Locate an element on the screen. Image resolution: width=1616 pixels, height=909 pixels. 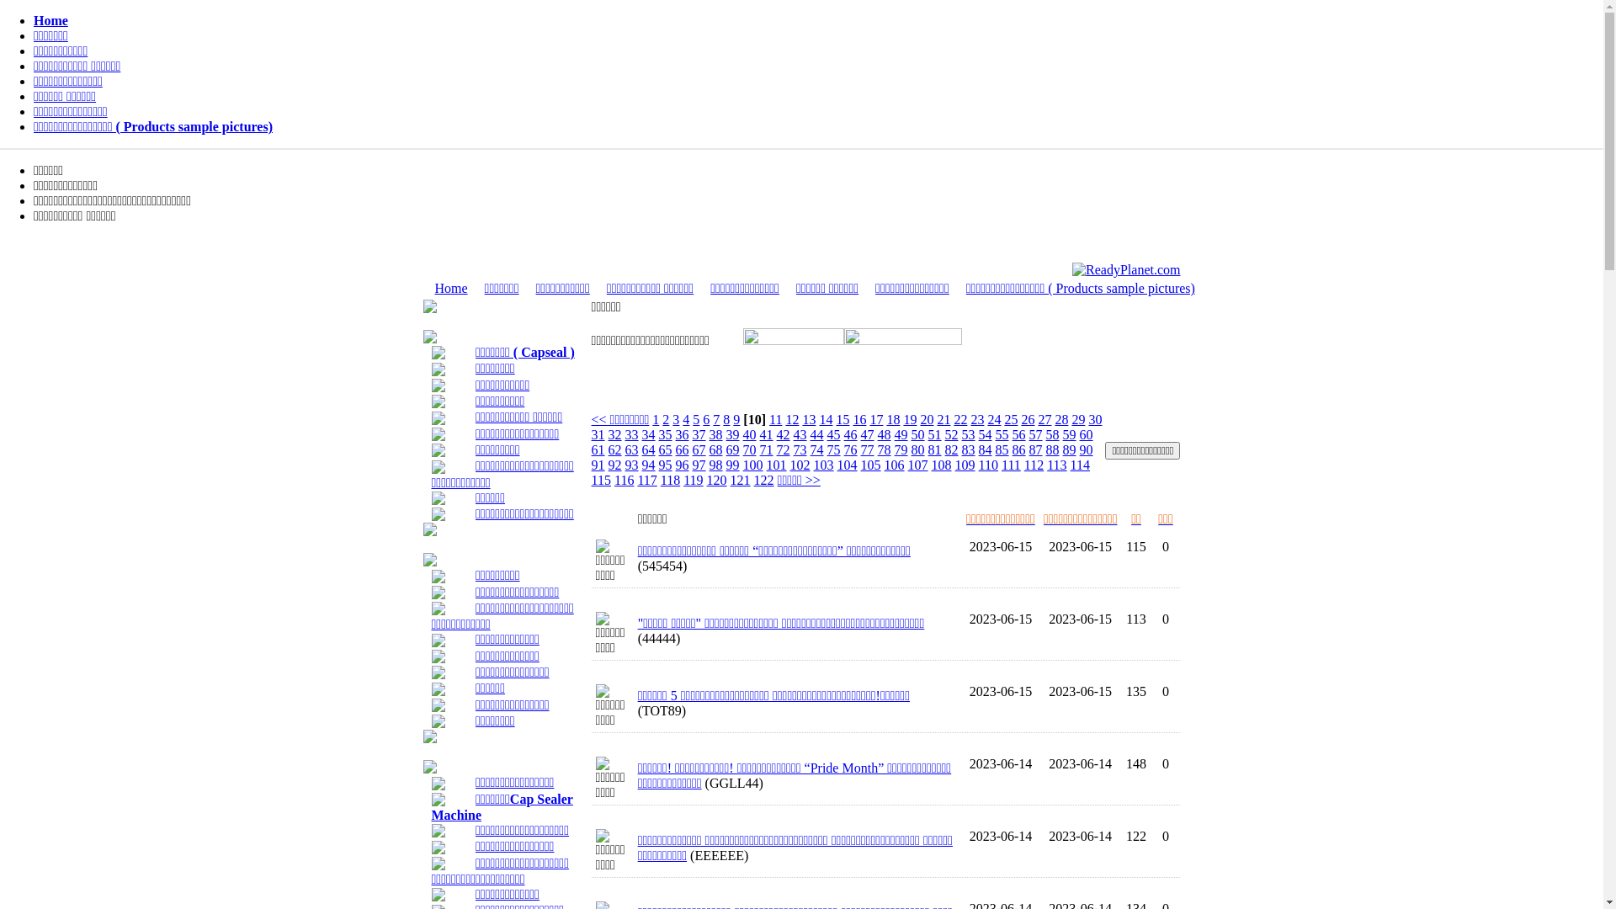
37 is located at coordinates (699, 434).